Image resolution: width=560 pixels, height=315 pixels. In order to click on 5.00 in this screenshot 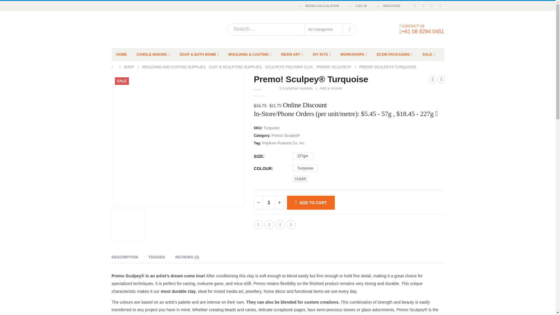, I will do `click(265, 87)`.